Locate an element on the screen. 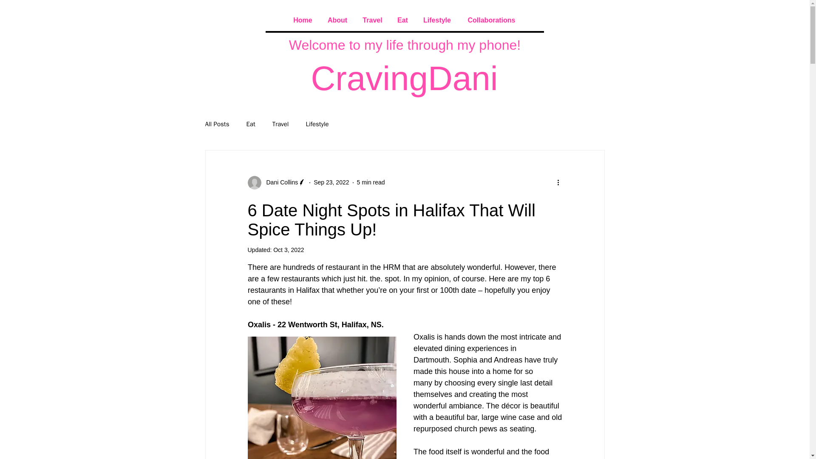 Image resolution: width=816 pixels, height=459 pixels. Dani Collins is located at coordinates (279, 182).